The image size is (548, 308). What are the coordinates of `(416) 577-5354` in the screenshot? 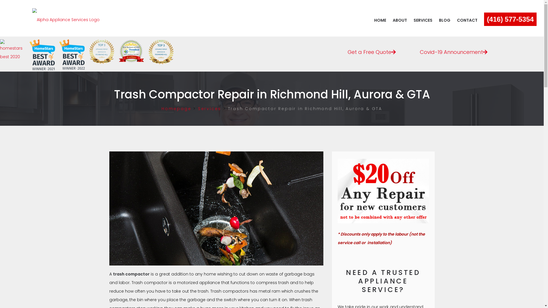 It's located at (510, 19).